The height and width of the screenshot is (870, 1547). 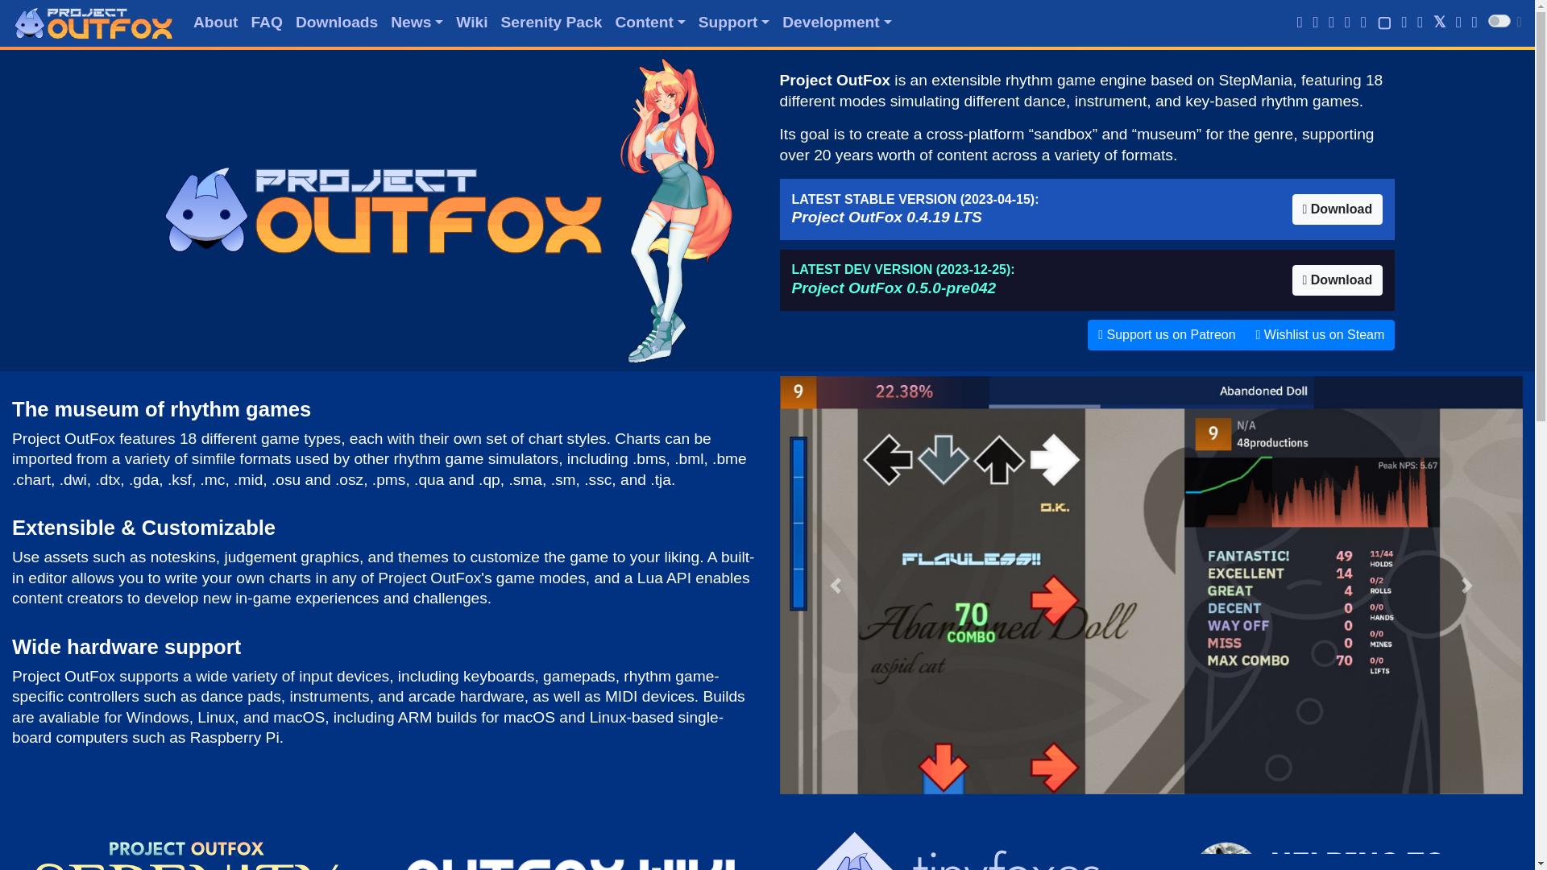 I want to click on Serenity Pack, so click(x=552, y=23).